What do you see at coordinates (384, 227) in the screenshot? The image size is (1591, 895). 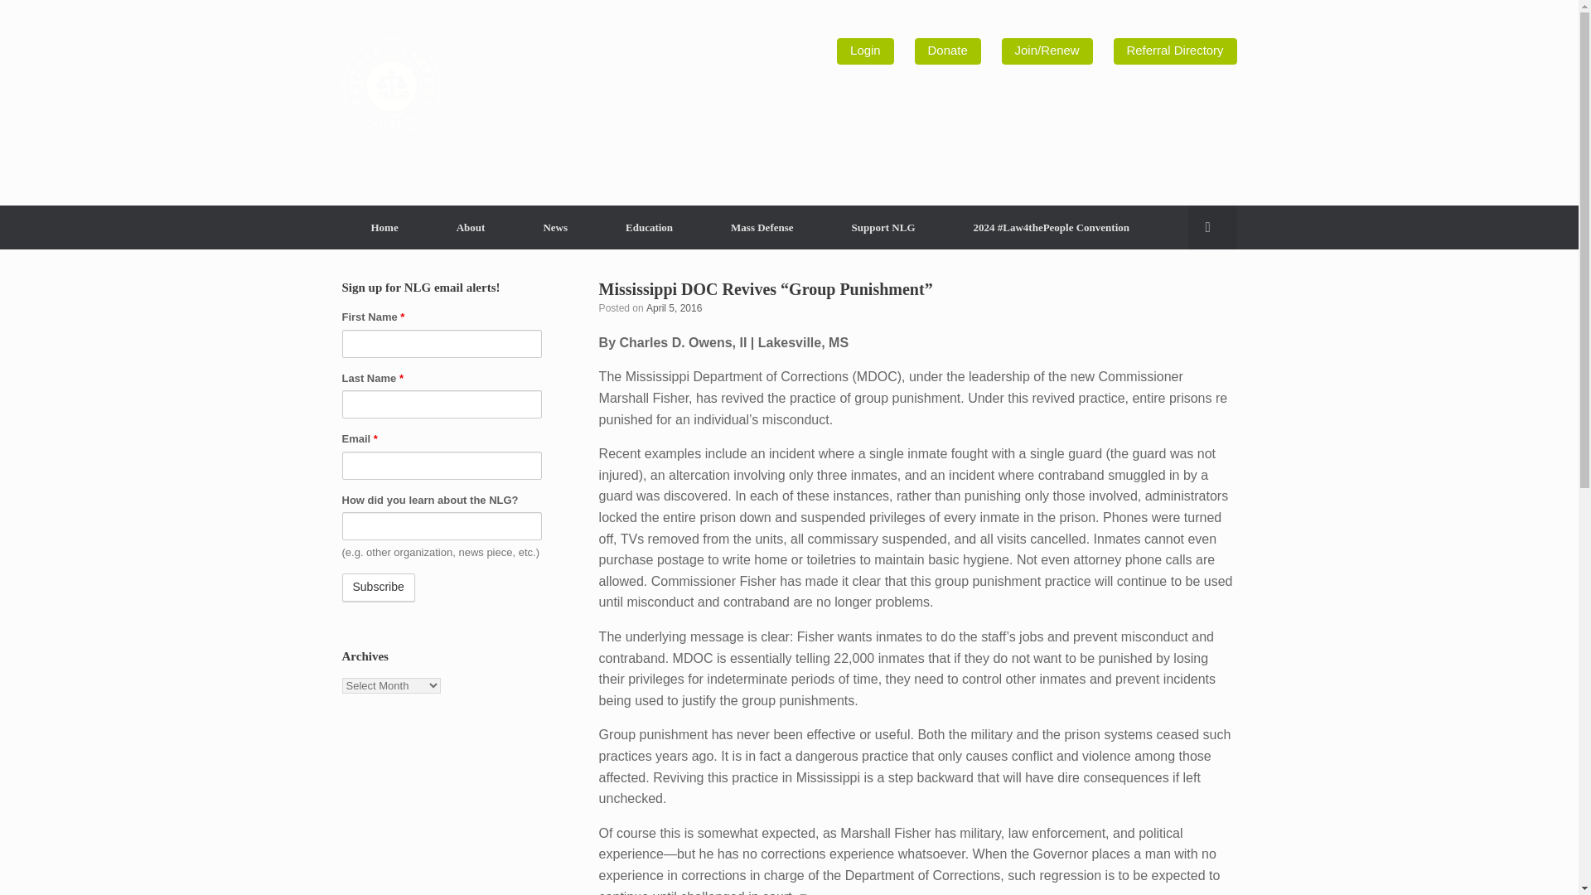 I see `Home` at bounding box center [384, 227].